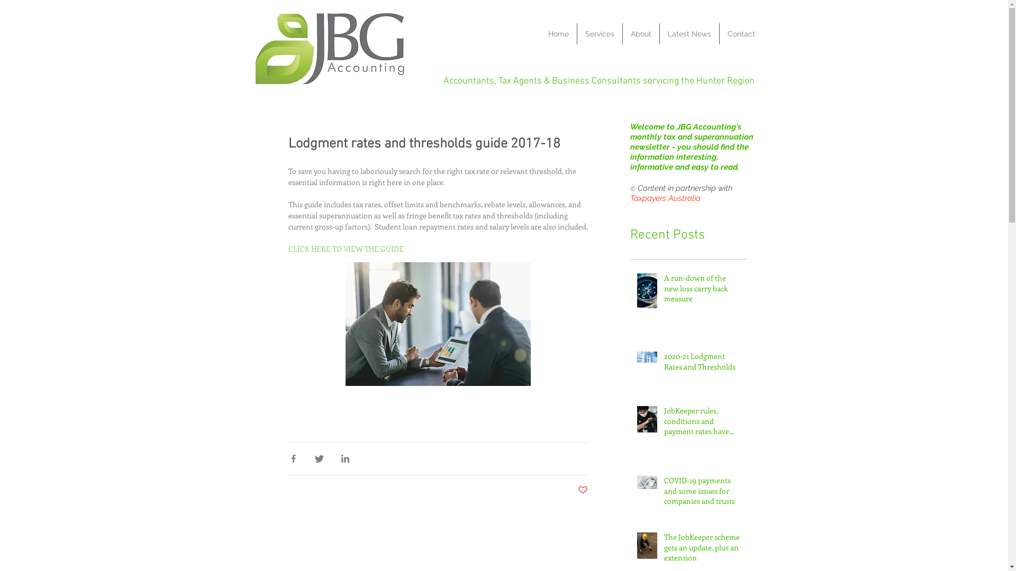 The image size is (1016, 571). What do you see at coordinates (702, 364) in the screenshot?
I see `2020-21 Lodgment Rates and Thresholds` at bounding box center [702, 364].